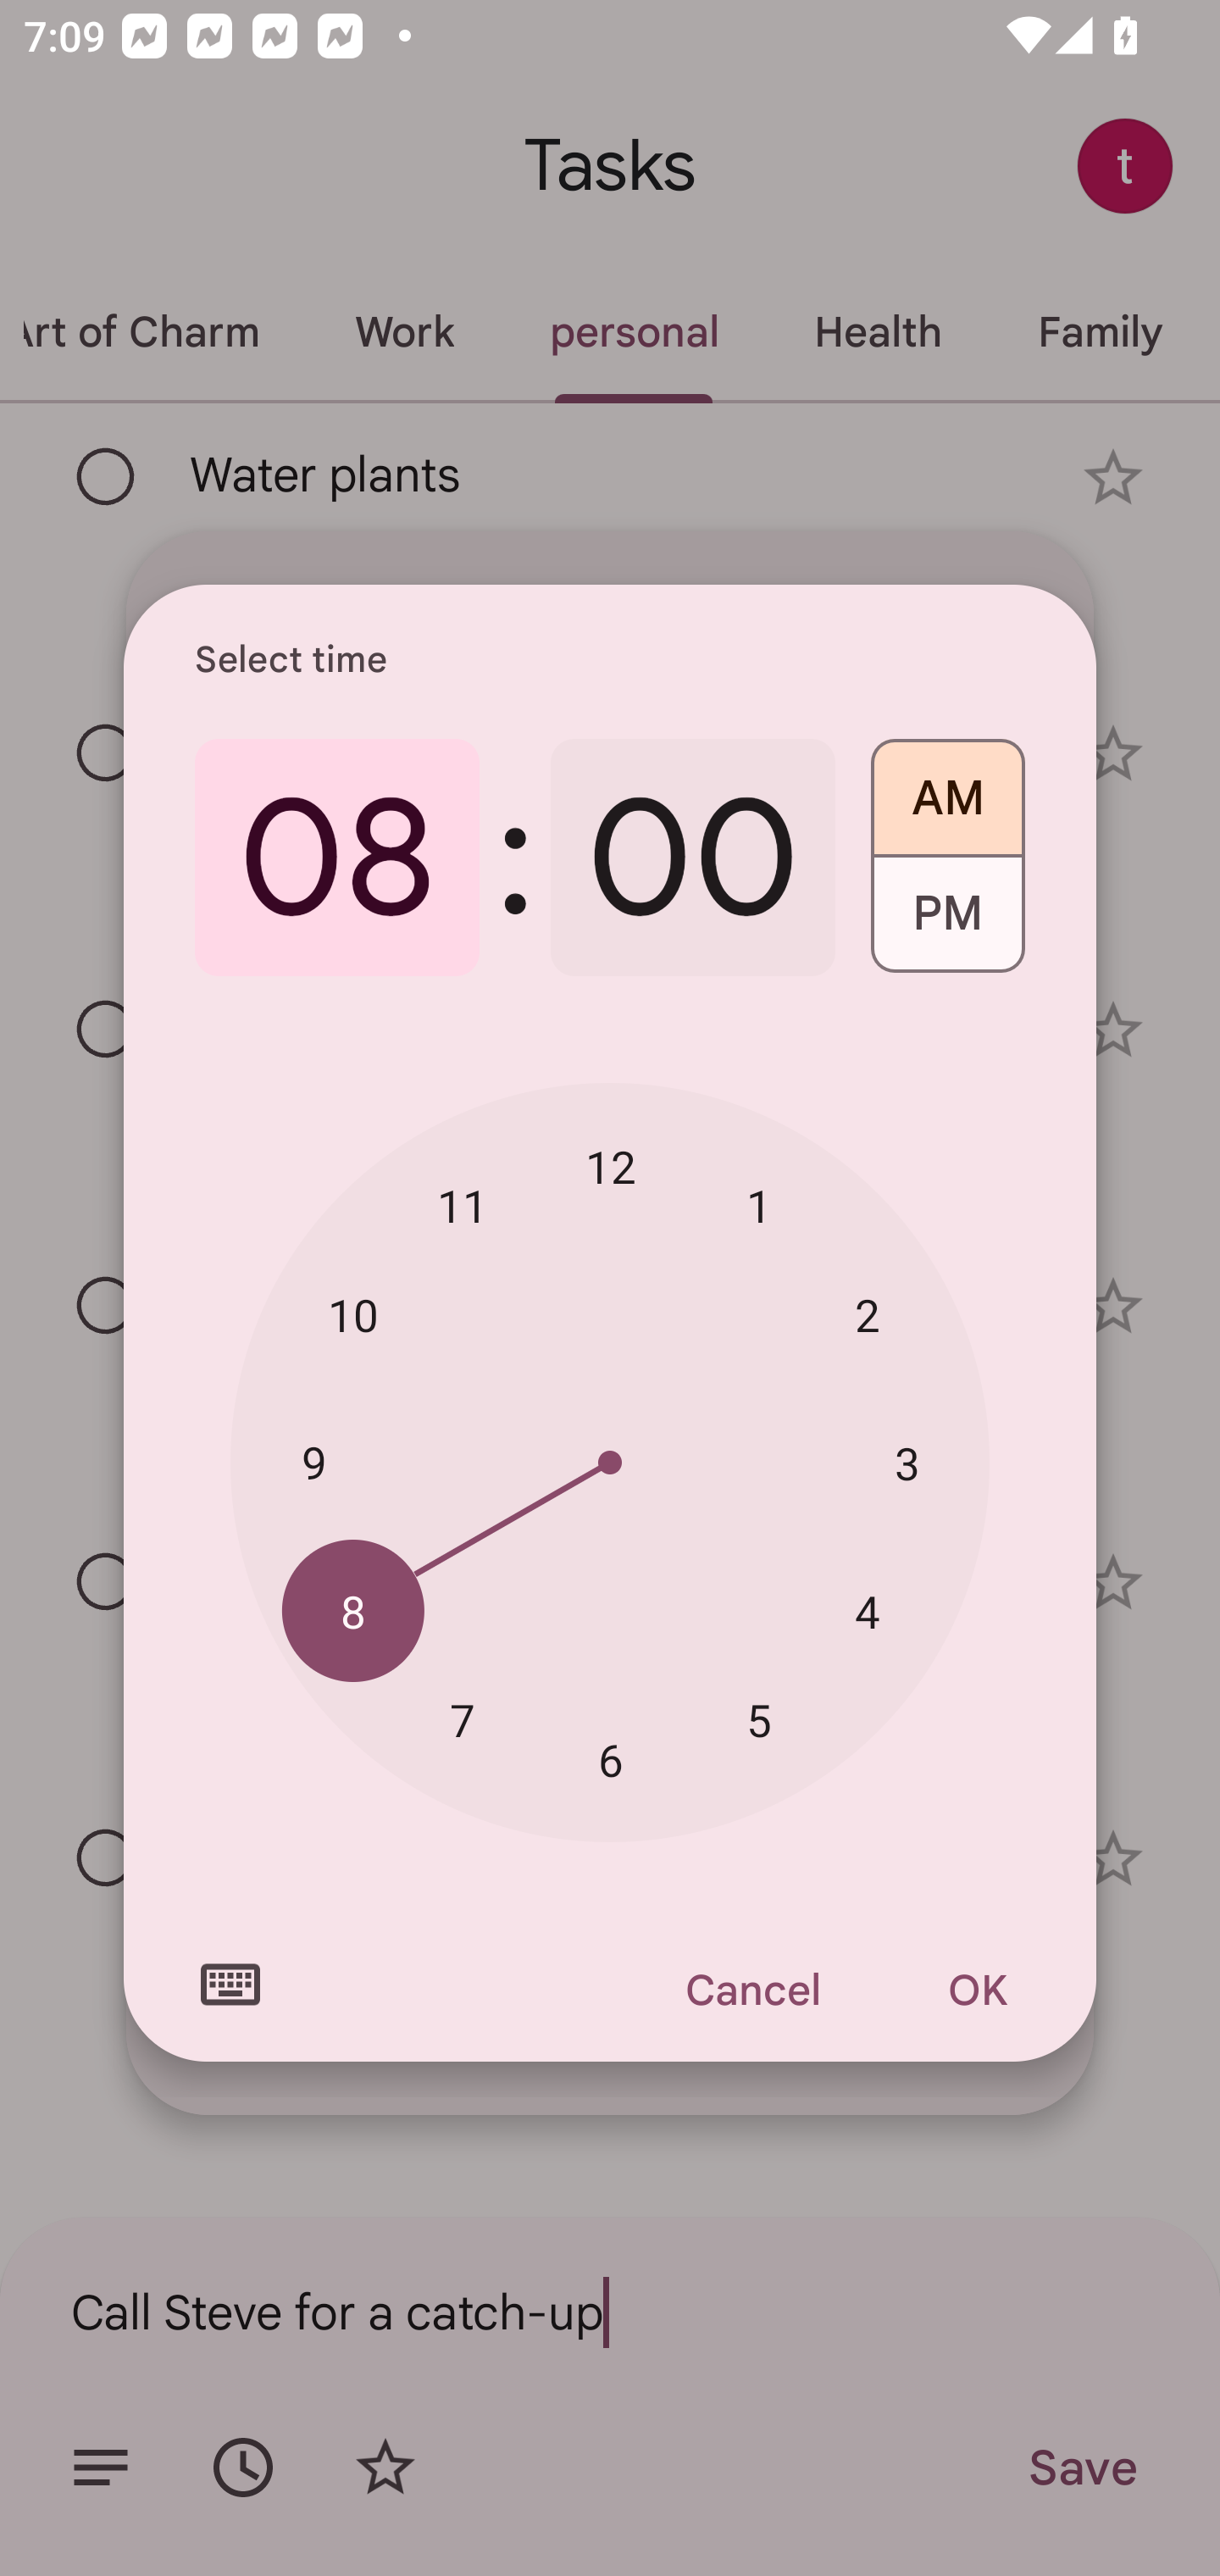  Describe the element at coordinates (978, 1990) in the screenshot. I see `OK` at that location.